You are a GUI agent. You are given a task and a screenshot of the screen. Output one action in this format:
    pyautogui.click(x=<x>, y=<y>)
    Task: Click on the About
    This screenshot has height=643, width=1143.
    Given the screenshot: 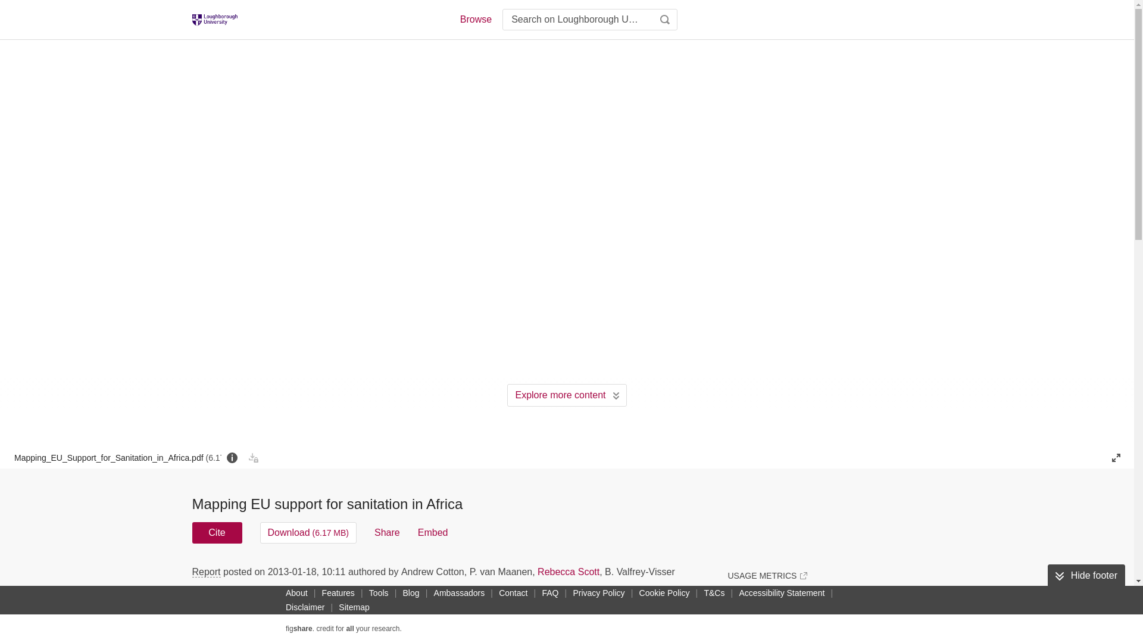 What is the action you would take?
    pyautogui.click(x=296, y=592)
    